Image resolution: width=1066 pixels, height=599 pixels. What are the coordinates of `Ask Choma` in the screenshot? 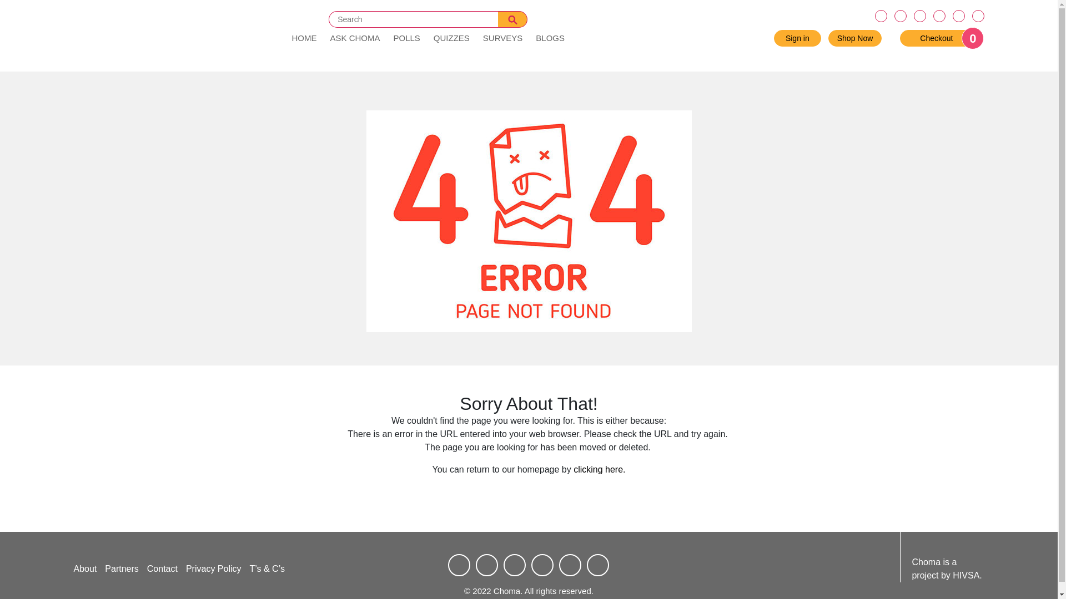 It's located at (354, 38).